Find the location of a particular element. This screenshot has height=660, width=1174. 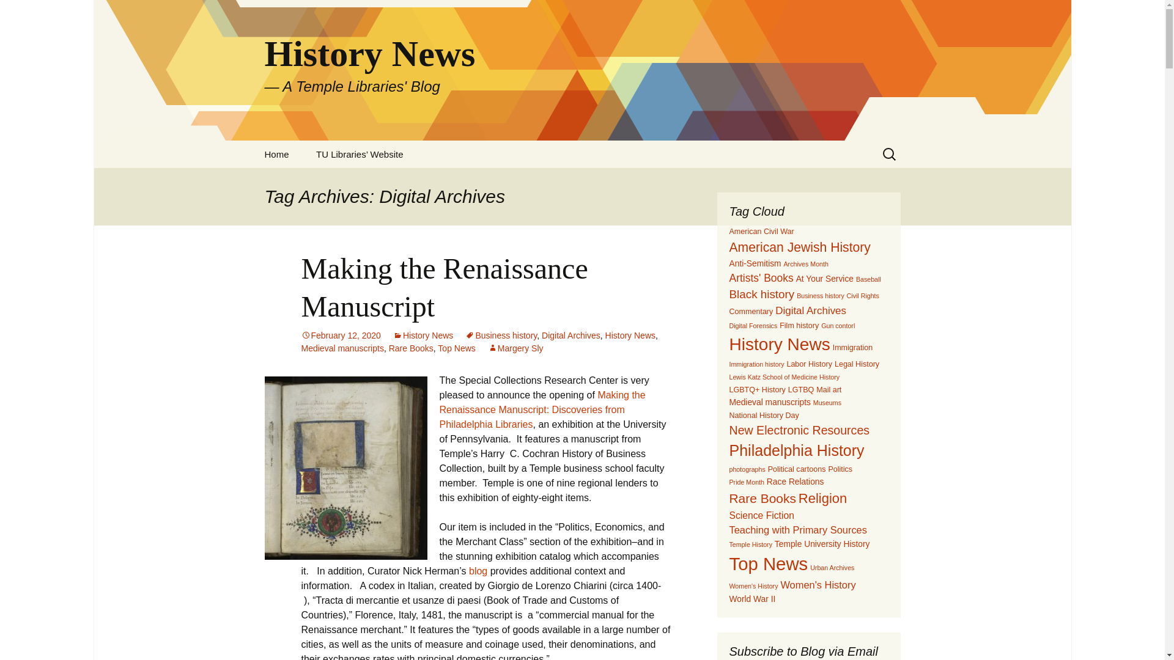

Permalink to Making the Renaissance Manuscript is located at coordinates (340, 335).